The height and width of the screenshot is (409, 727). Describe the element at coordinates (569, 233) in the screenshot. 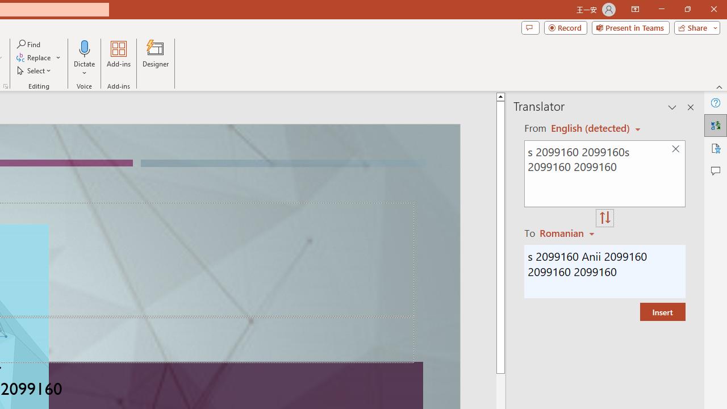

I see `Czech` at that location.